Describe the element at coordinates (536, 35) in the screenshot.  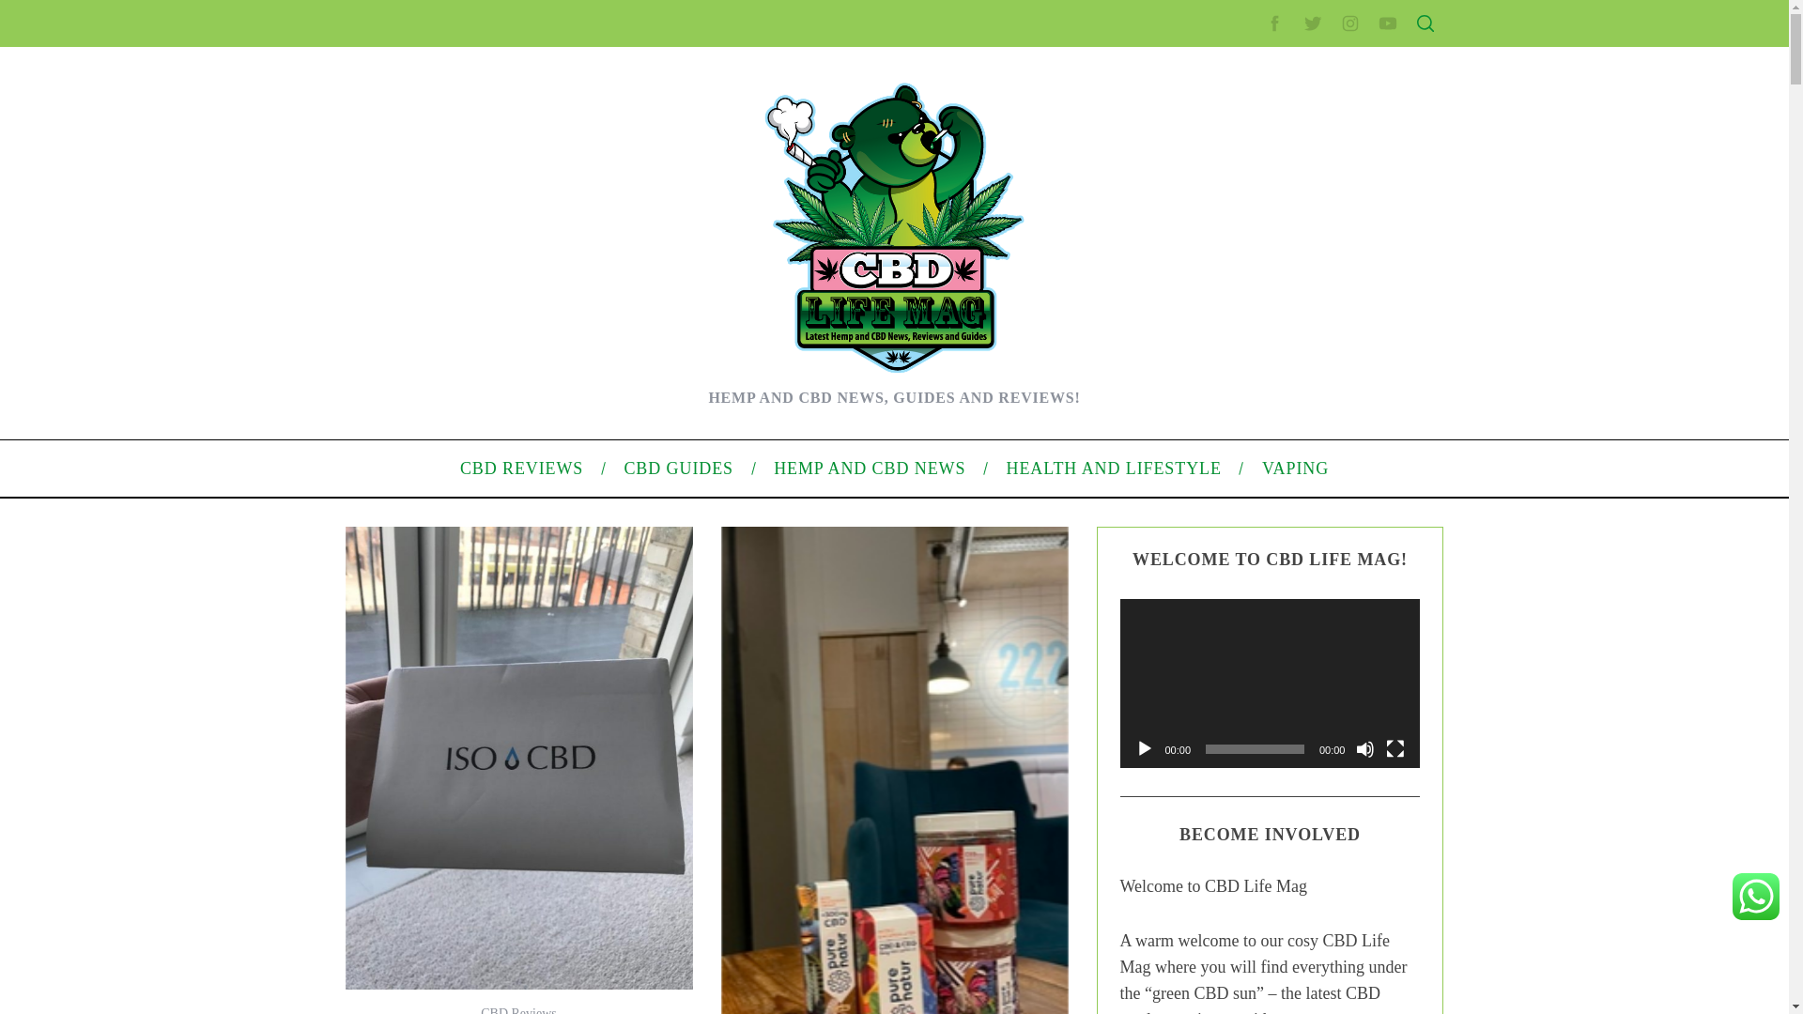
I see `CUPCAKEDELIGHTS.CO.UK` at that location.